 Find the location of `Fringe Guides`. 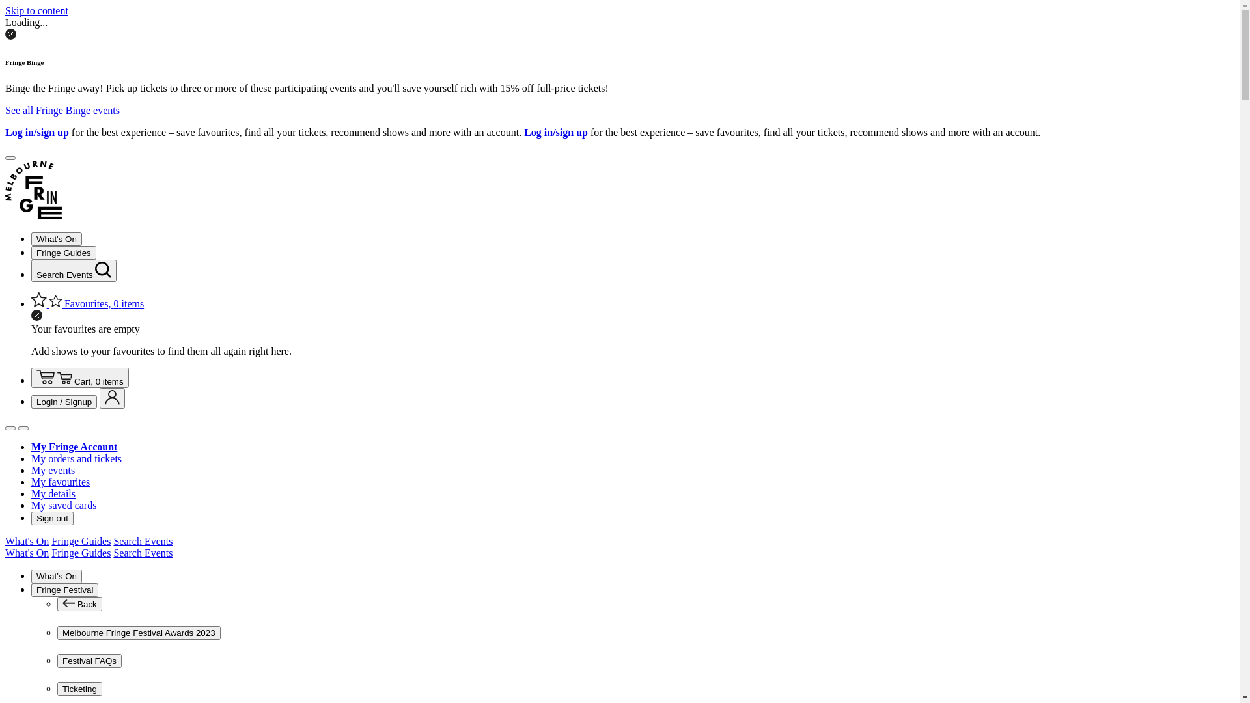

Fringe Guides is located at coordinates (81, 542).